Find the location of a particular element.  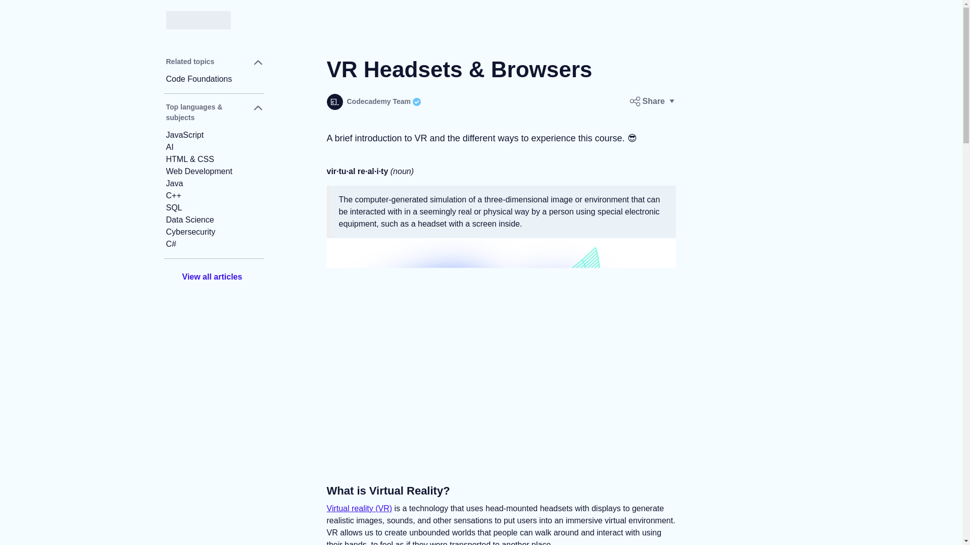

Java is located at coordinates (214, 184).